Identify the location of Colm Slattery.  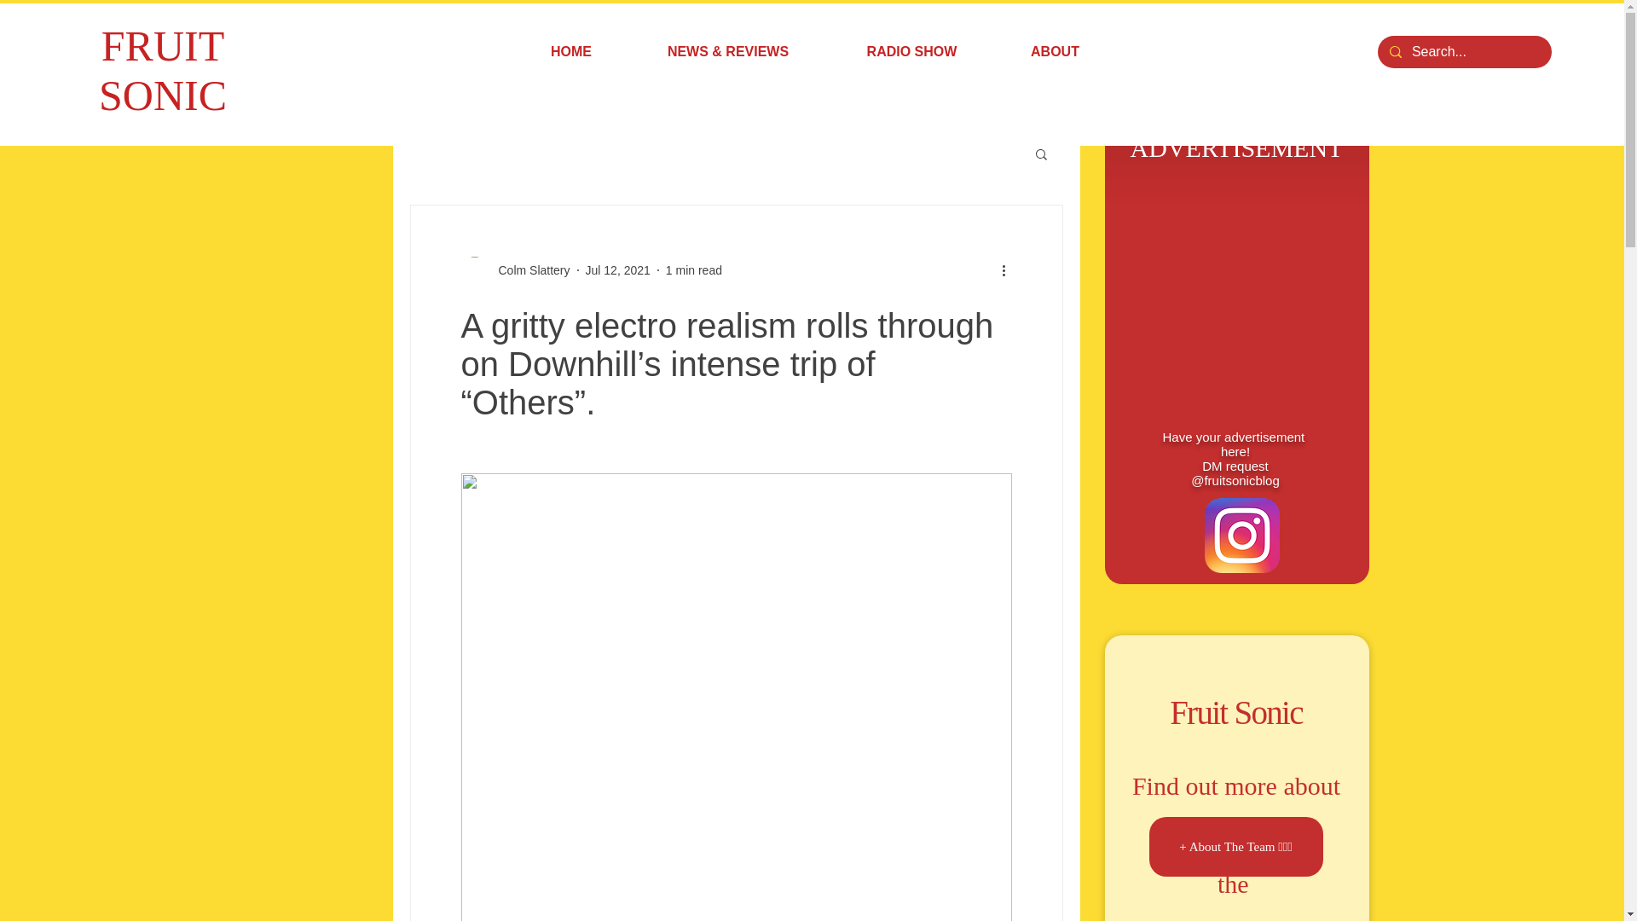
(529, 269).